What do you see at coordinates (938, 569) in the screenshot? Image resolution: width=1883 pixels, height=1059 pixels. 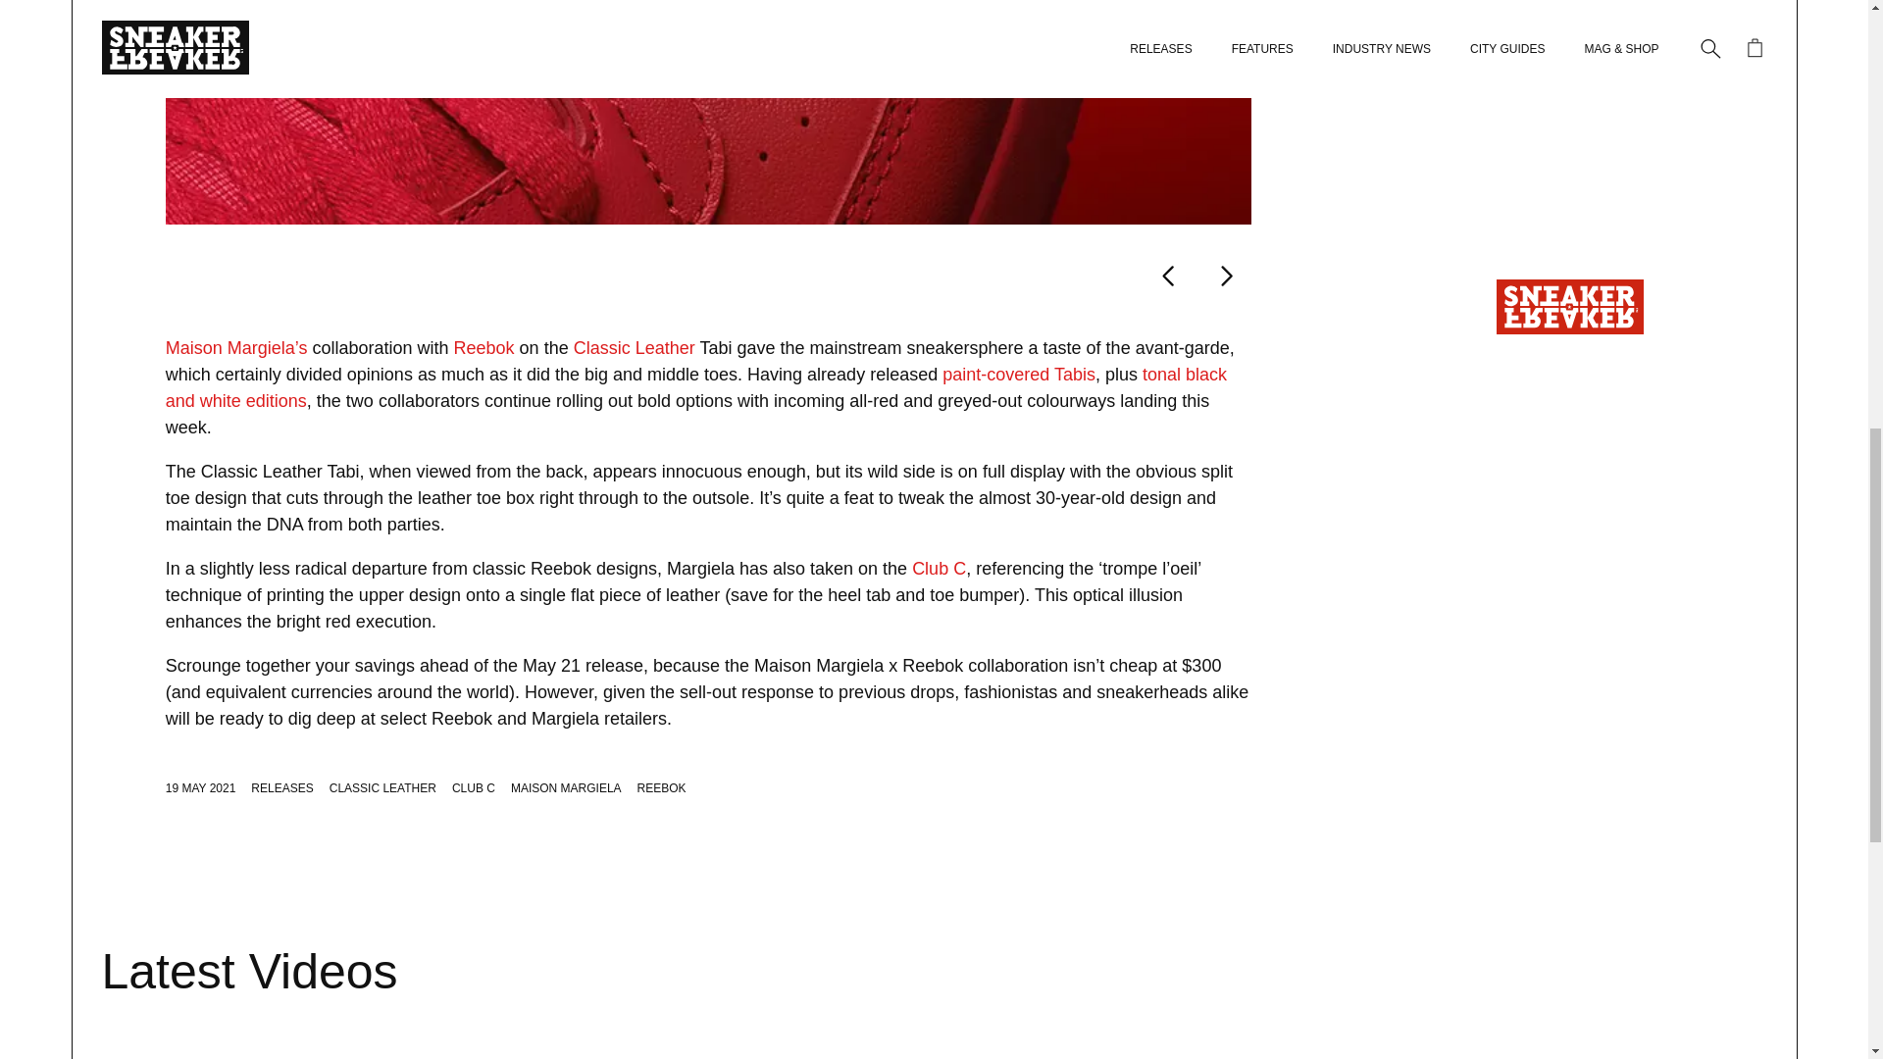 I see `Club C` at bounding box center [938, 569].